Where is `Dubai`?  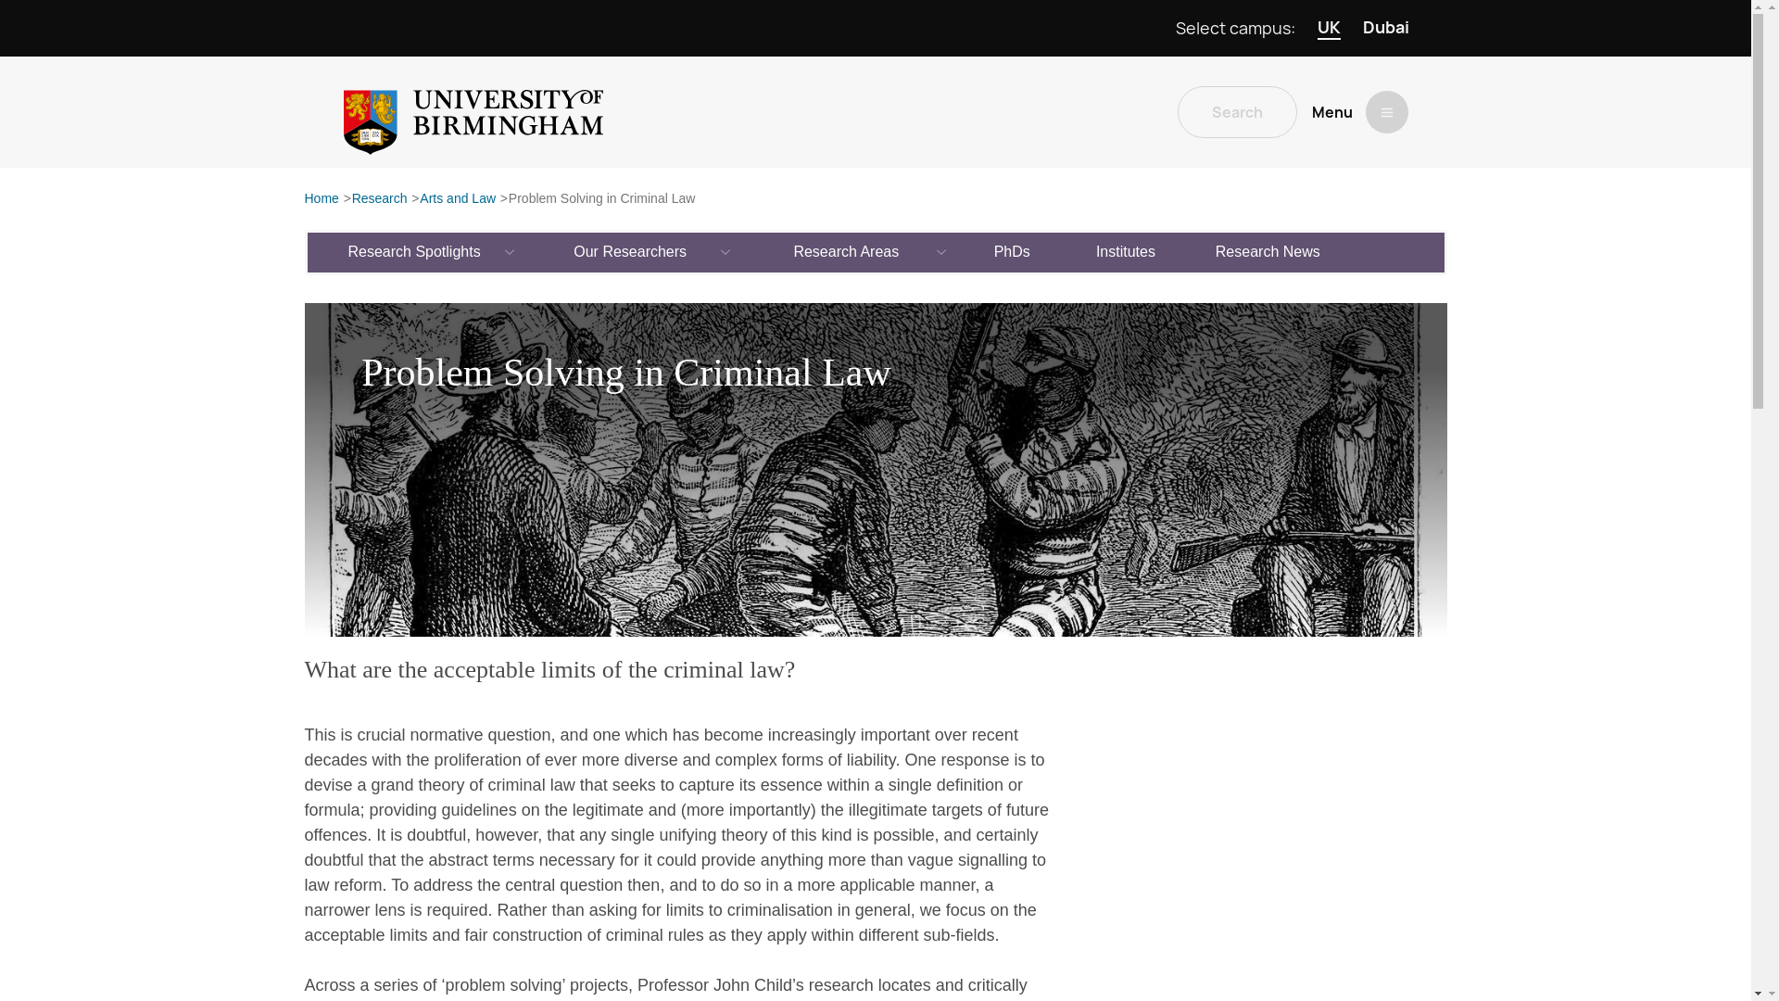 Dubai is located at coordinates (1385, 28).